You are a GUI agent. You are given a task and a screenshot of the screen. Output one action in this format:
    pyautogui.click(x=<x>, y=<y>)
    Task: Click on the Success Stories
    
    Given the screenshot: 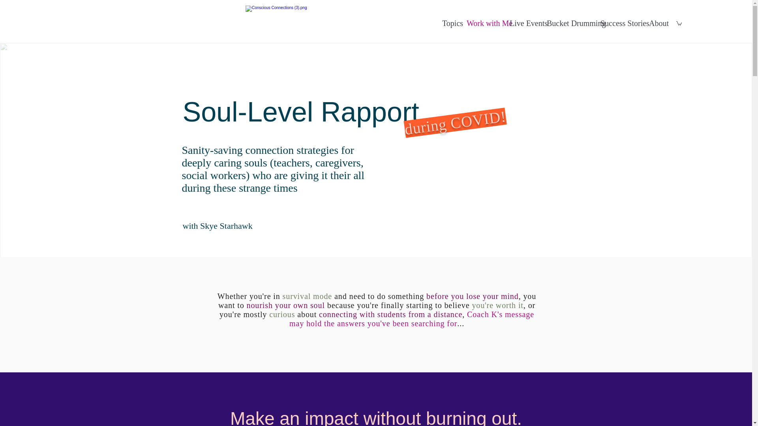 What is the action you would take?
    pyautogui.click(x=621, y=23)
    